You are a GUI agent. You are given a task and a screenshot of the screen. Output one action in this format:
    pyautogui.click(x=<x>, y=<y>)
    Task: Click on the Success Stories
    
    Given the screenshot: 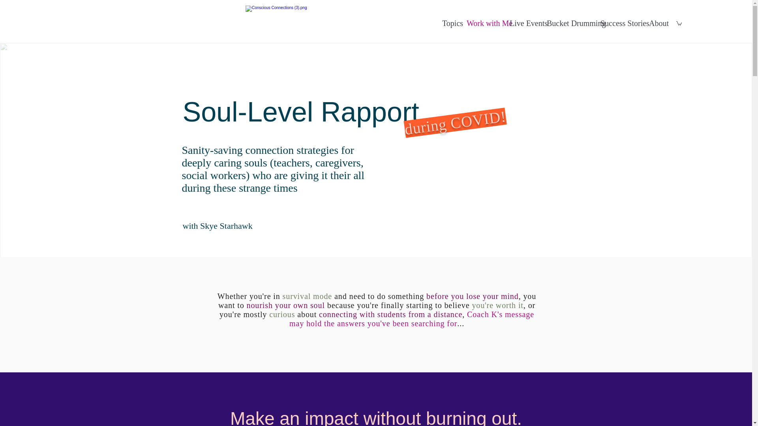 What is the action you would take?
    pyautogui.click(x=621, y=23)
    